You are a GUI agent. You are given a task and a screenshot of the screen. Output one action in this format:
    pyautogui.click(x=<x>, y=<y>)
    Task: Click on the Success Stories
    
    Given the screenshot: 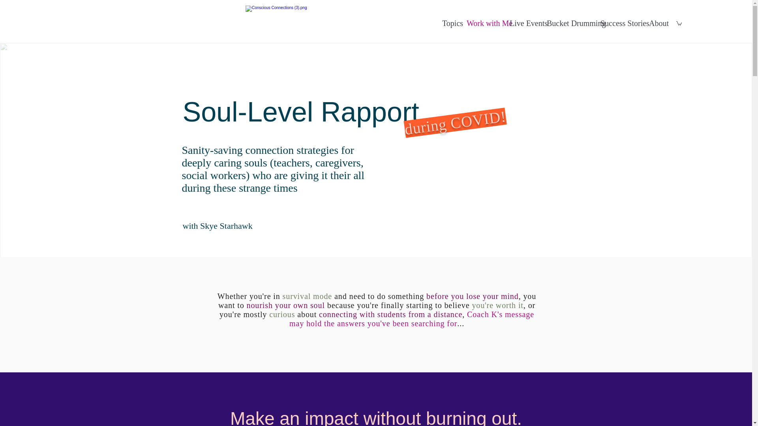 What is the action you would take?
    pyautogui.click(x=621, y=23)
    